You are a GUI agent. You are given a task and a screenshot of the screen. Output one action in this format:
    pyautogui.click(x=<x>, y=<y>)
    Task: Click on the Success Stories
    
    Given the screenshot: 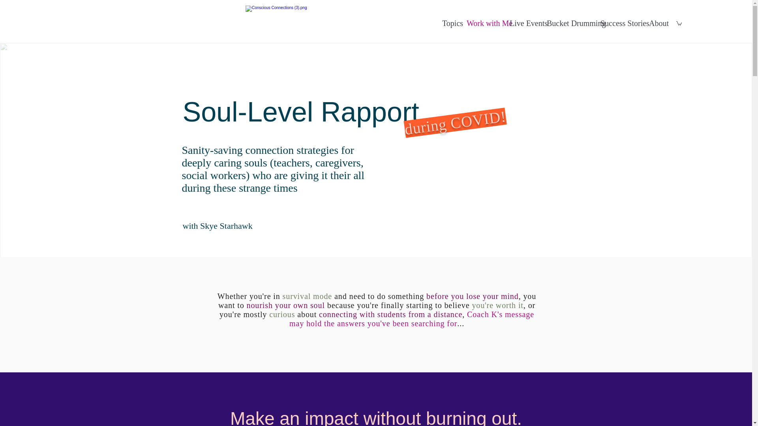 What is the action you would take?
    pyautogui.click(x=621, y=23)
    